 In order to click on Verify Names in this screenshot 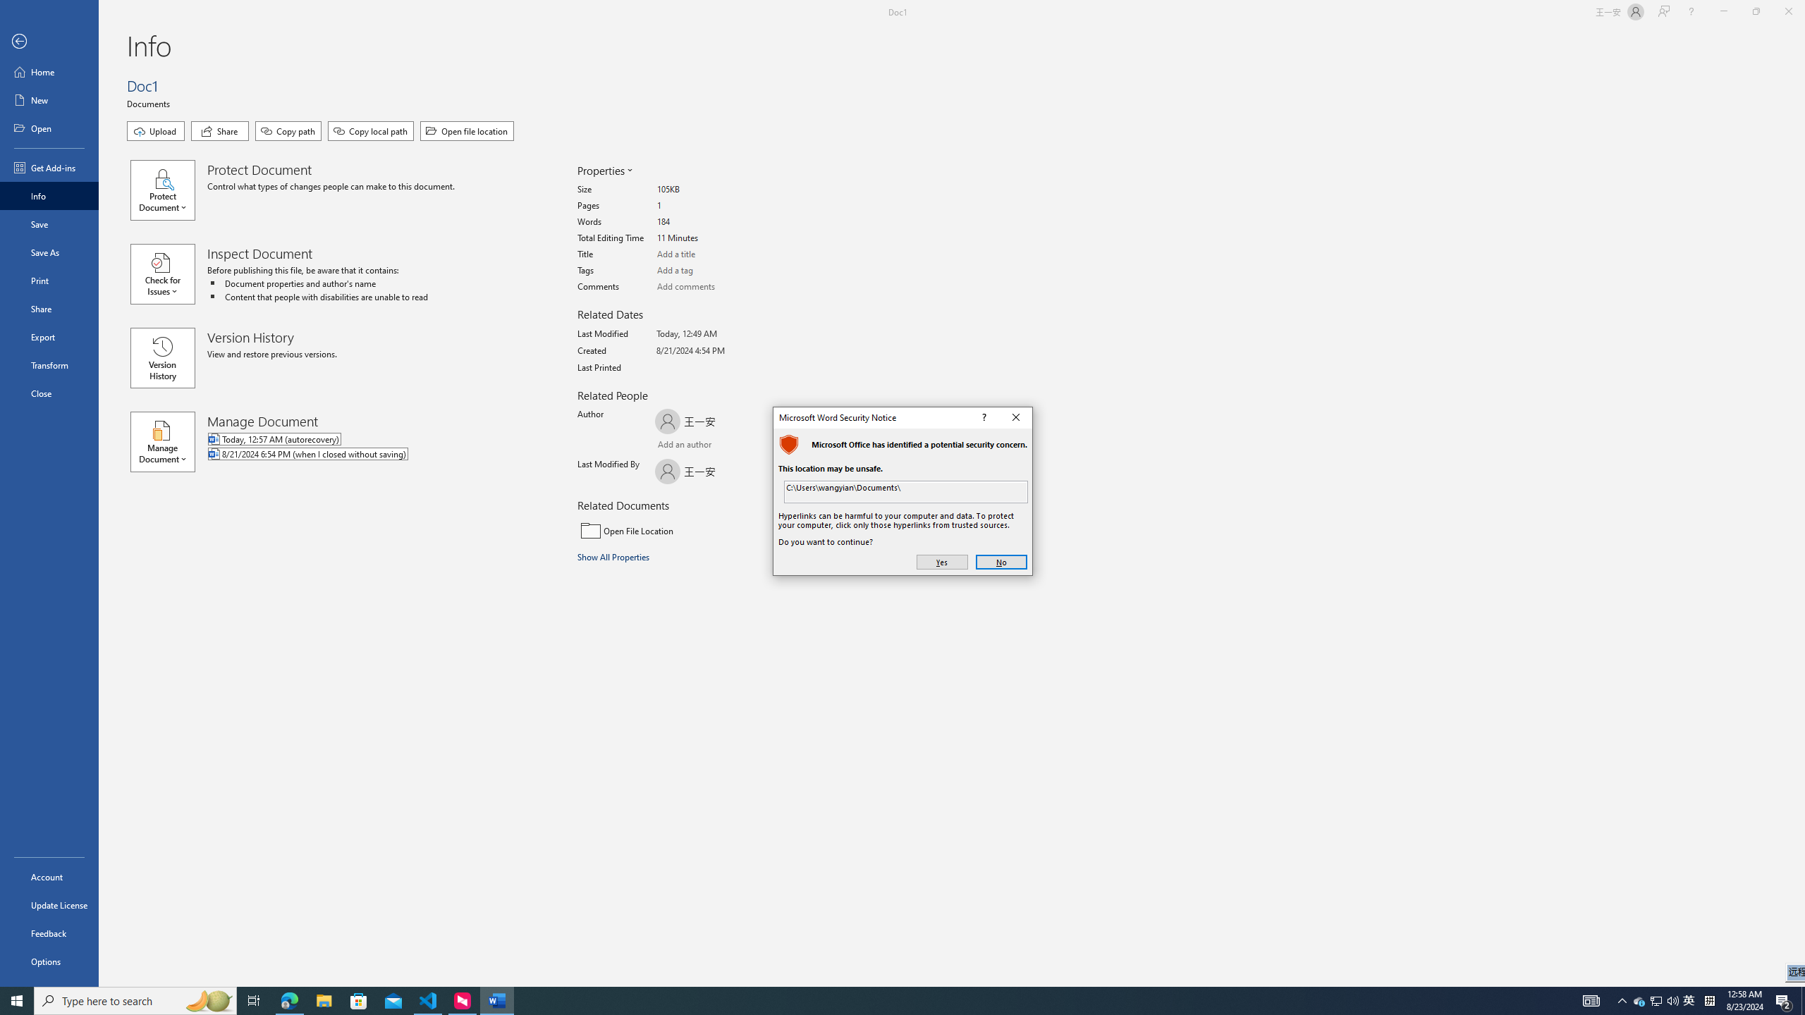, I will do `click(1689, 1001)`.